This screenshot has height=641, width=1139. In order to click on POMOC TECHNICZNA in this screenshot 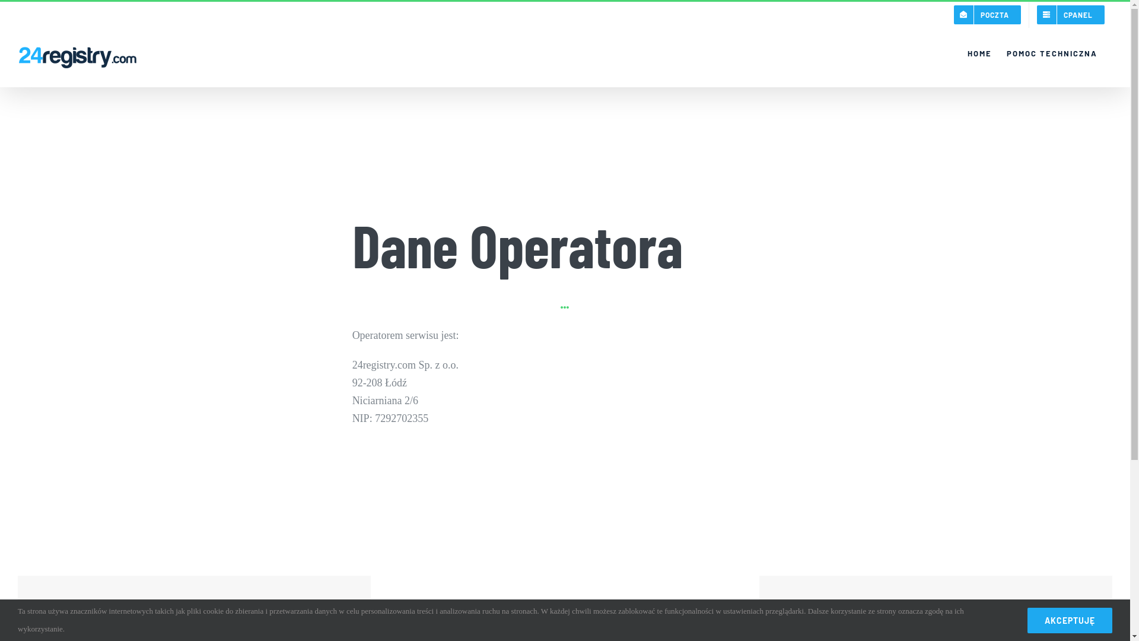, I will do `click(1052, 53)`.